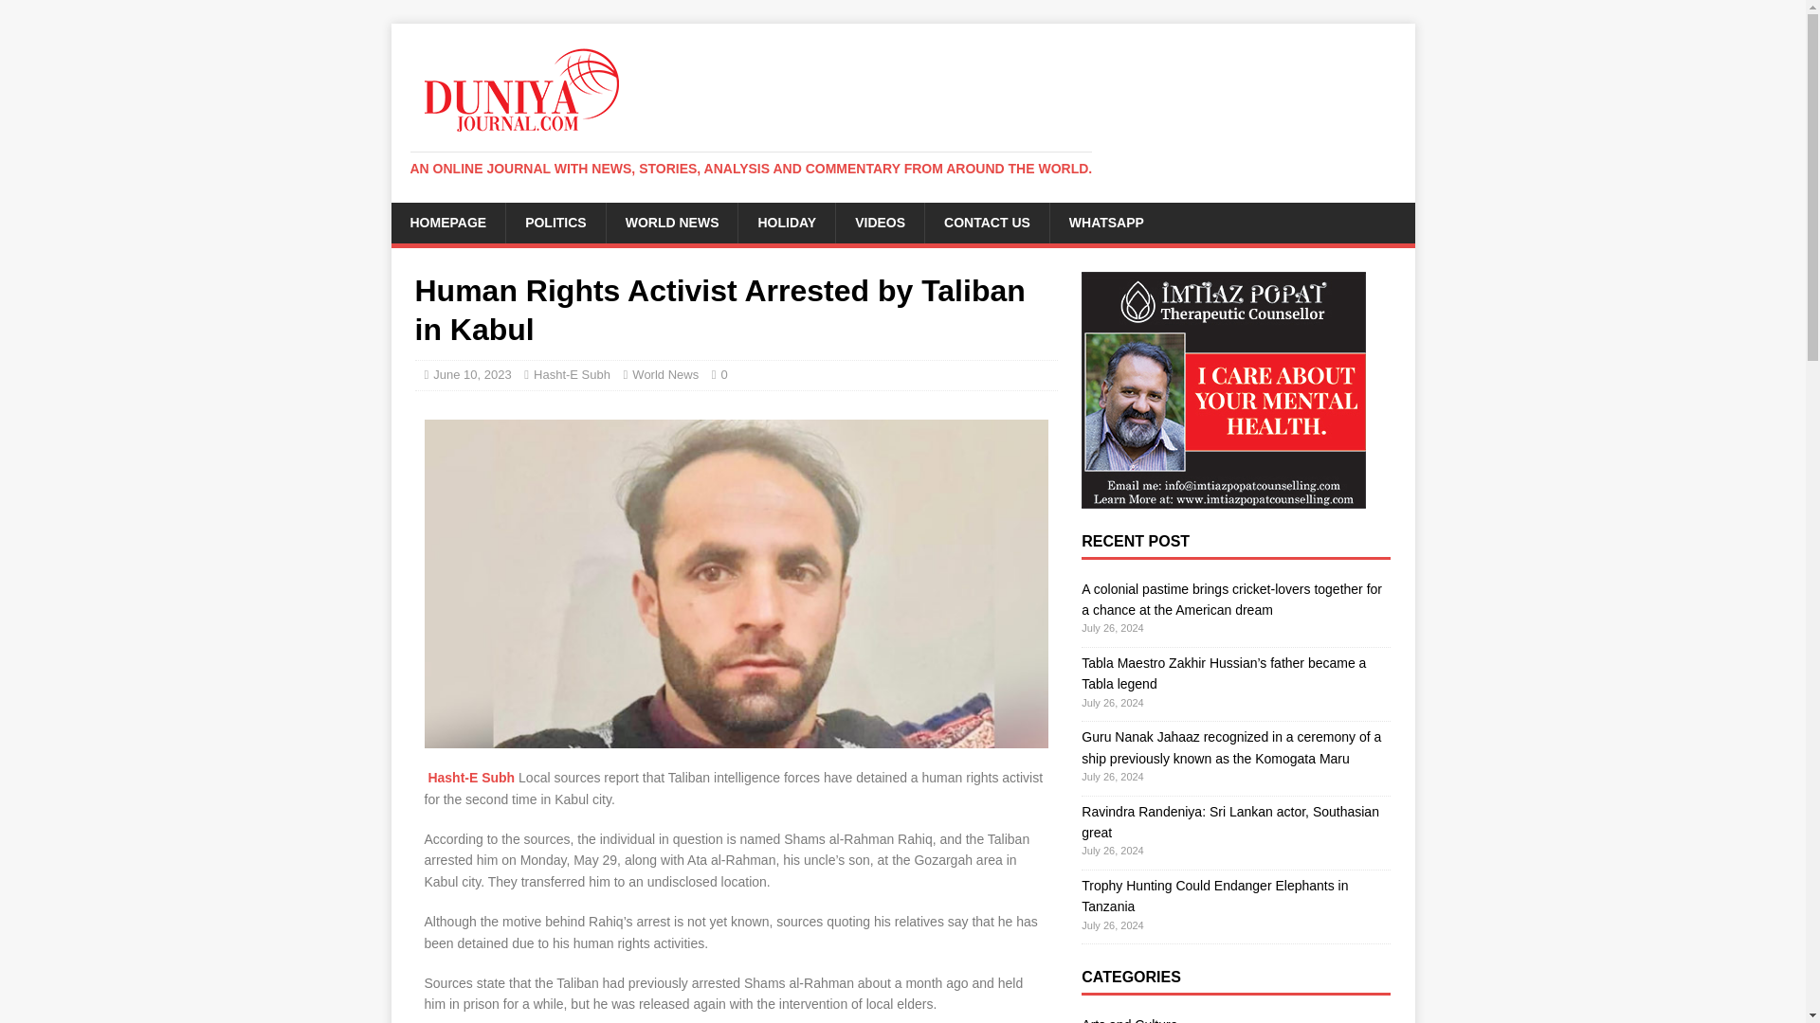  Describe the element at coordinates (472, 373) in the screenshot. I see `June 10, 2023` at that location.